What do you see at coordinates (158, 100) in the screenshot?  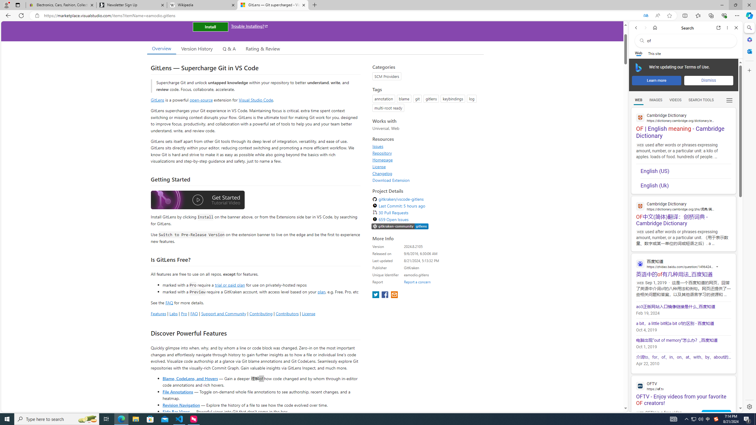 I see `GitLens` at bounding box center [158, 100].